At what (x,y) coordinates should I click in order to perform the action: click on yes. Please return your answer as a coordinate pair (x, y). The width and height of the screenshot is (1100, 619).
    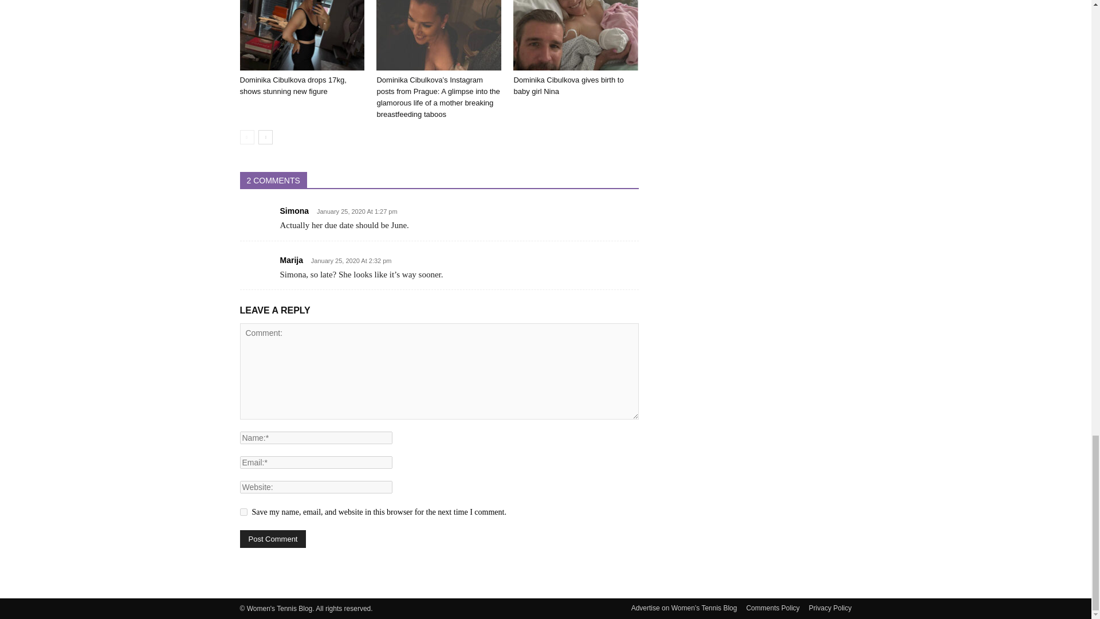
    Looking at the image, I should click on (243, 511).